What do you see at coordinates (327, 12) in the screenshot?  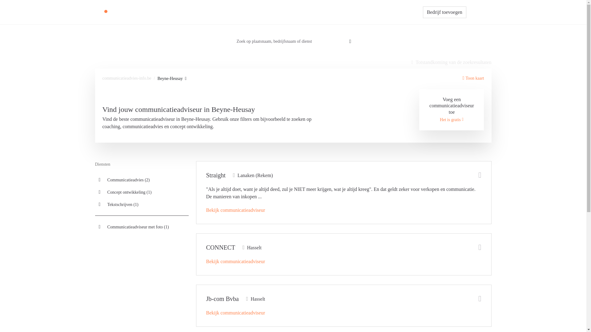 I see `Vraagbaak` at bounding box center [327, 12].